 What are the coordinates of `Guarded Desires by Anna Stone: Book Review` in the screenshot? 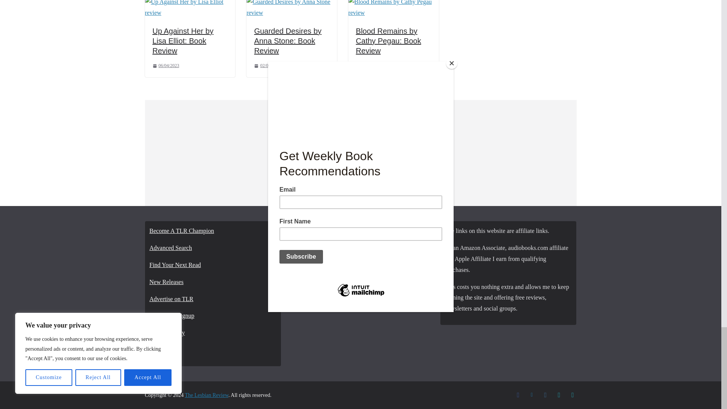 It's located at (287, 41).